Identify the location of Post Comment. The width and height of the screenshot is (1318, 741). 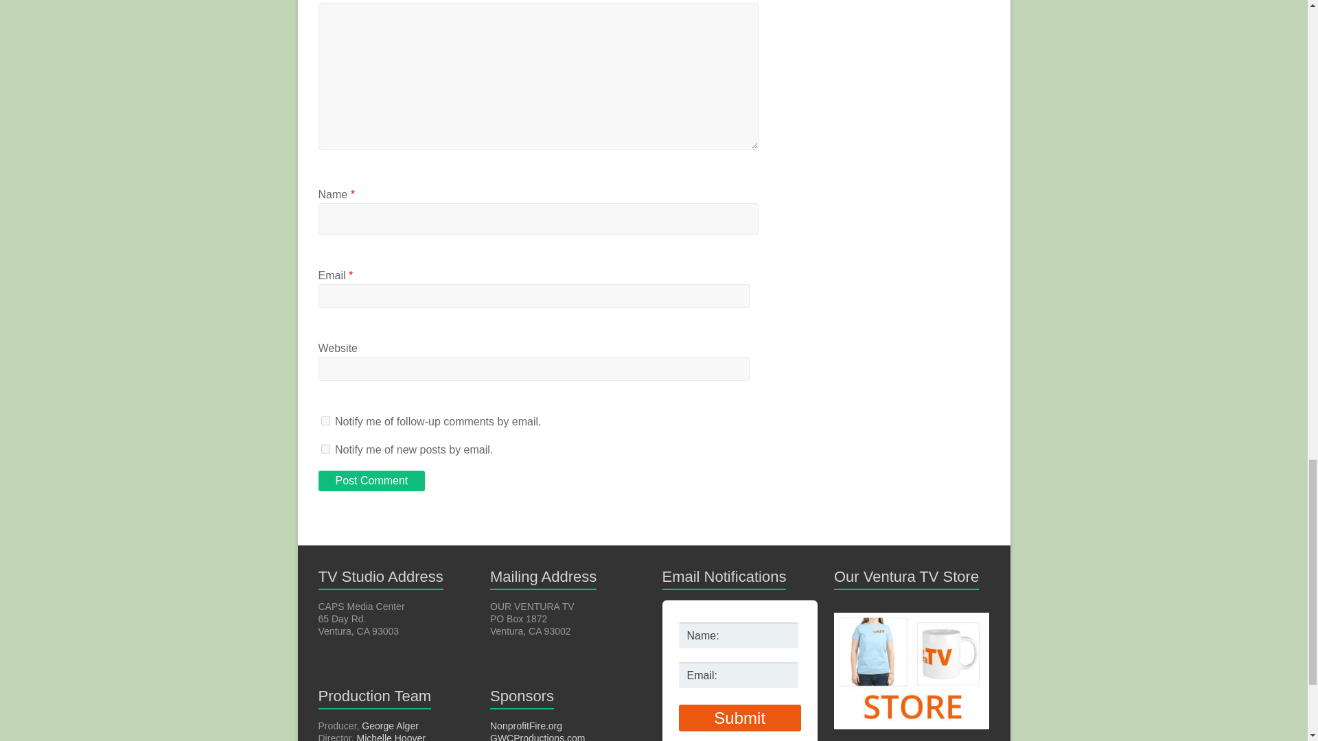
(372, 480).